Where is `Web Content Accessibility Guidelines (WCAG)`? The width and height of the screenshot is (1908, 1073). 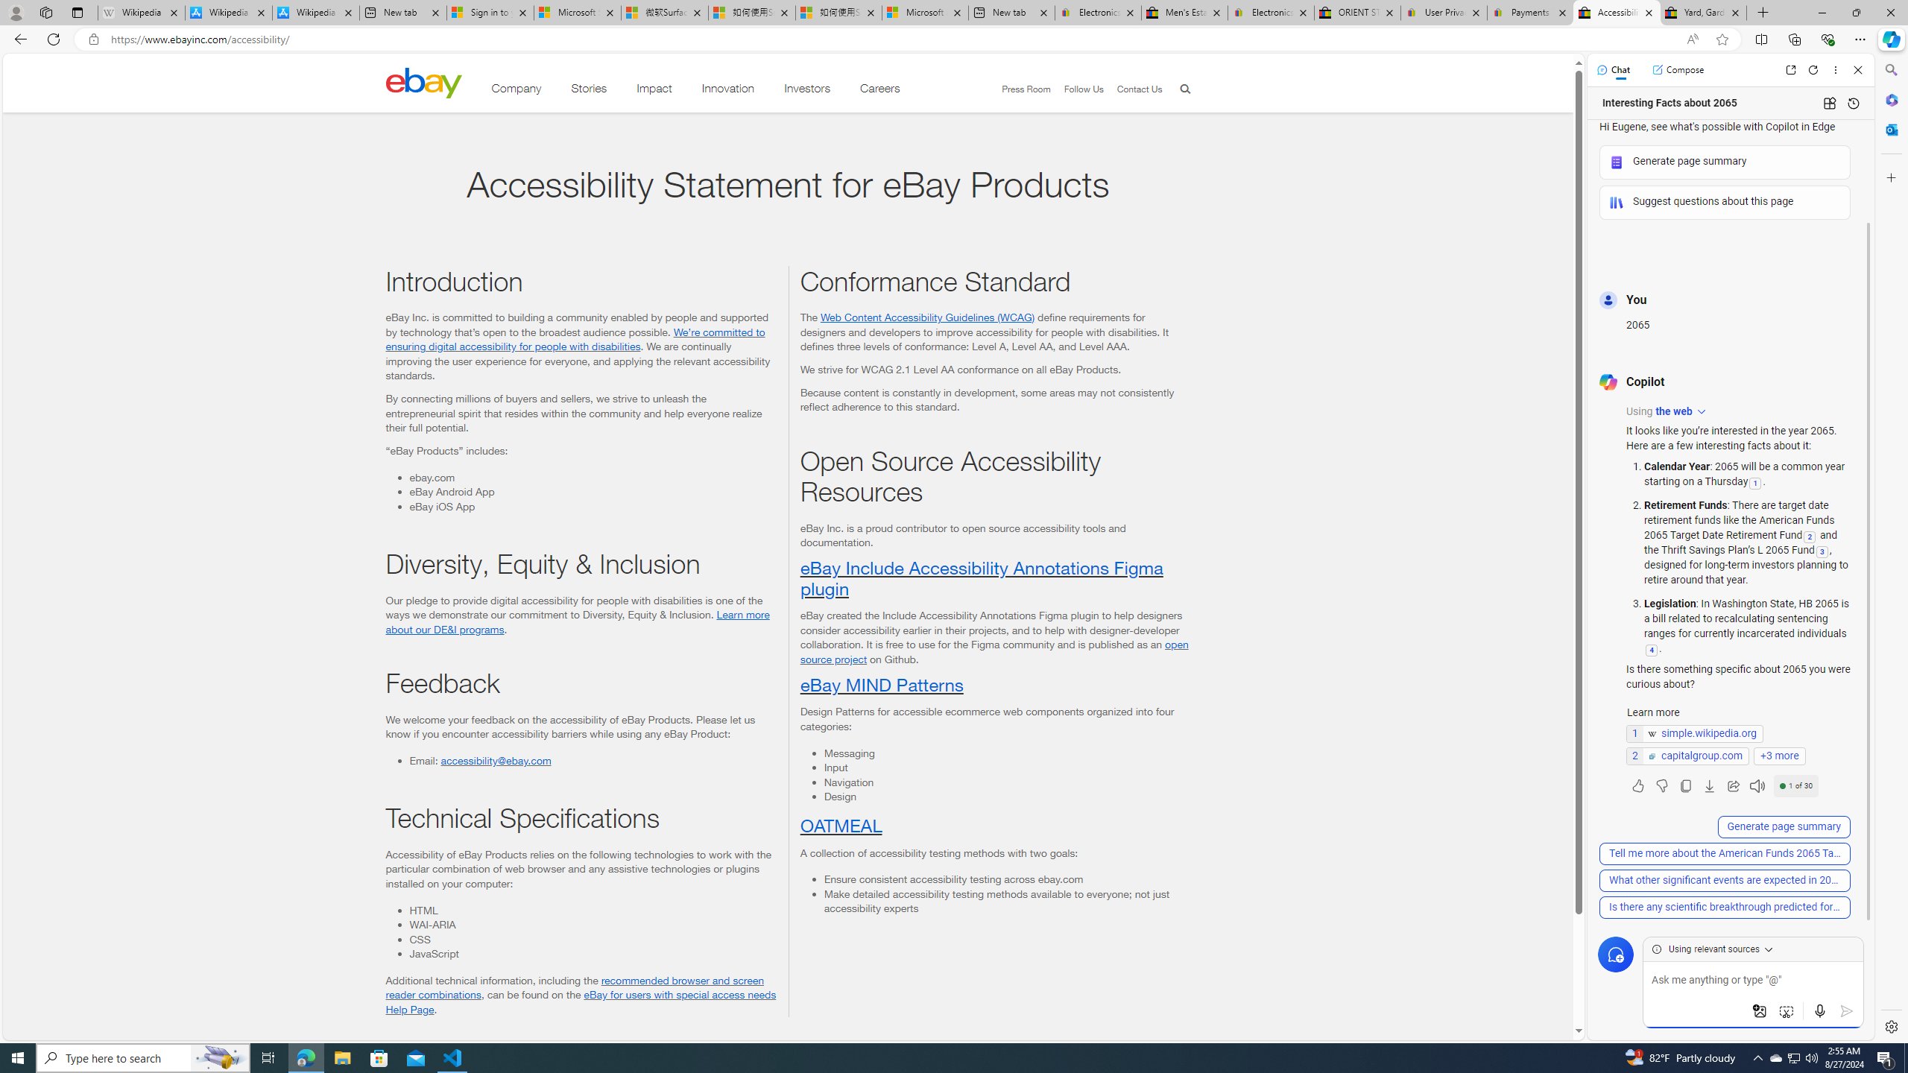 Web Content Accessibility Guidelines (WCAG) is located at coordinates (928, 316).